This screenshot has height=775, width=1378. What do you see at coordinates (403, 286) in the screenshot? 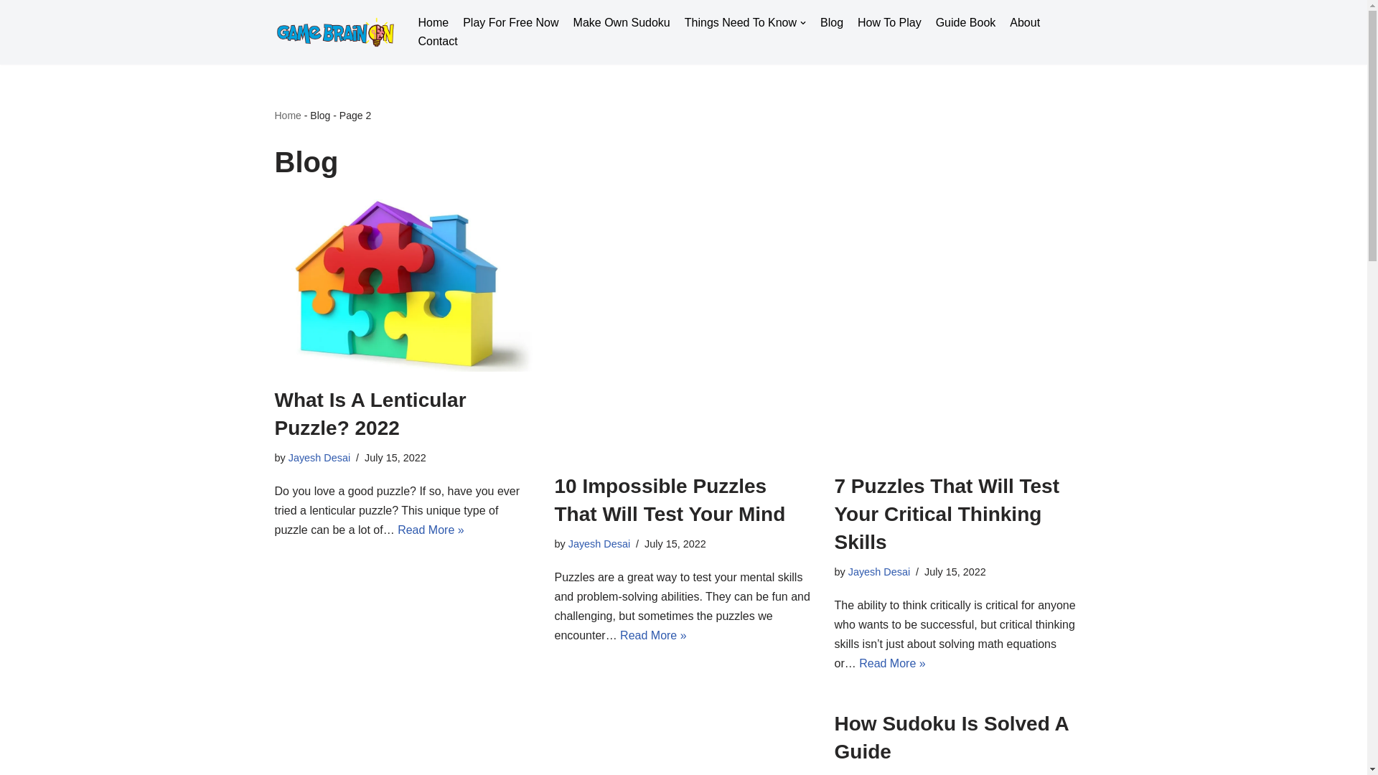
I see `What Is A Lenticular Puzzle? 2022` at bounding box center [403, 286].